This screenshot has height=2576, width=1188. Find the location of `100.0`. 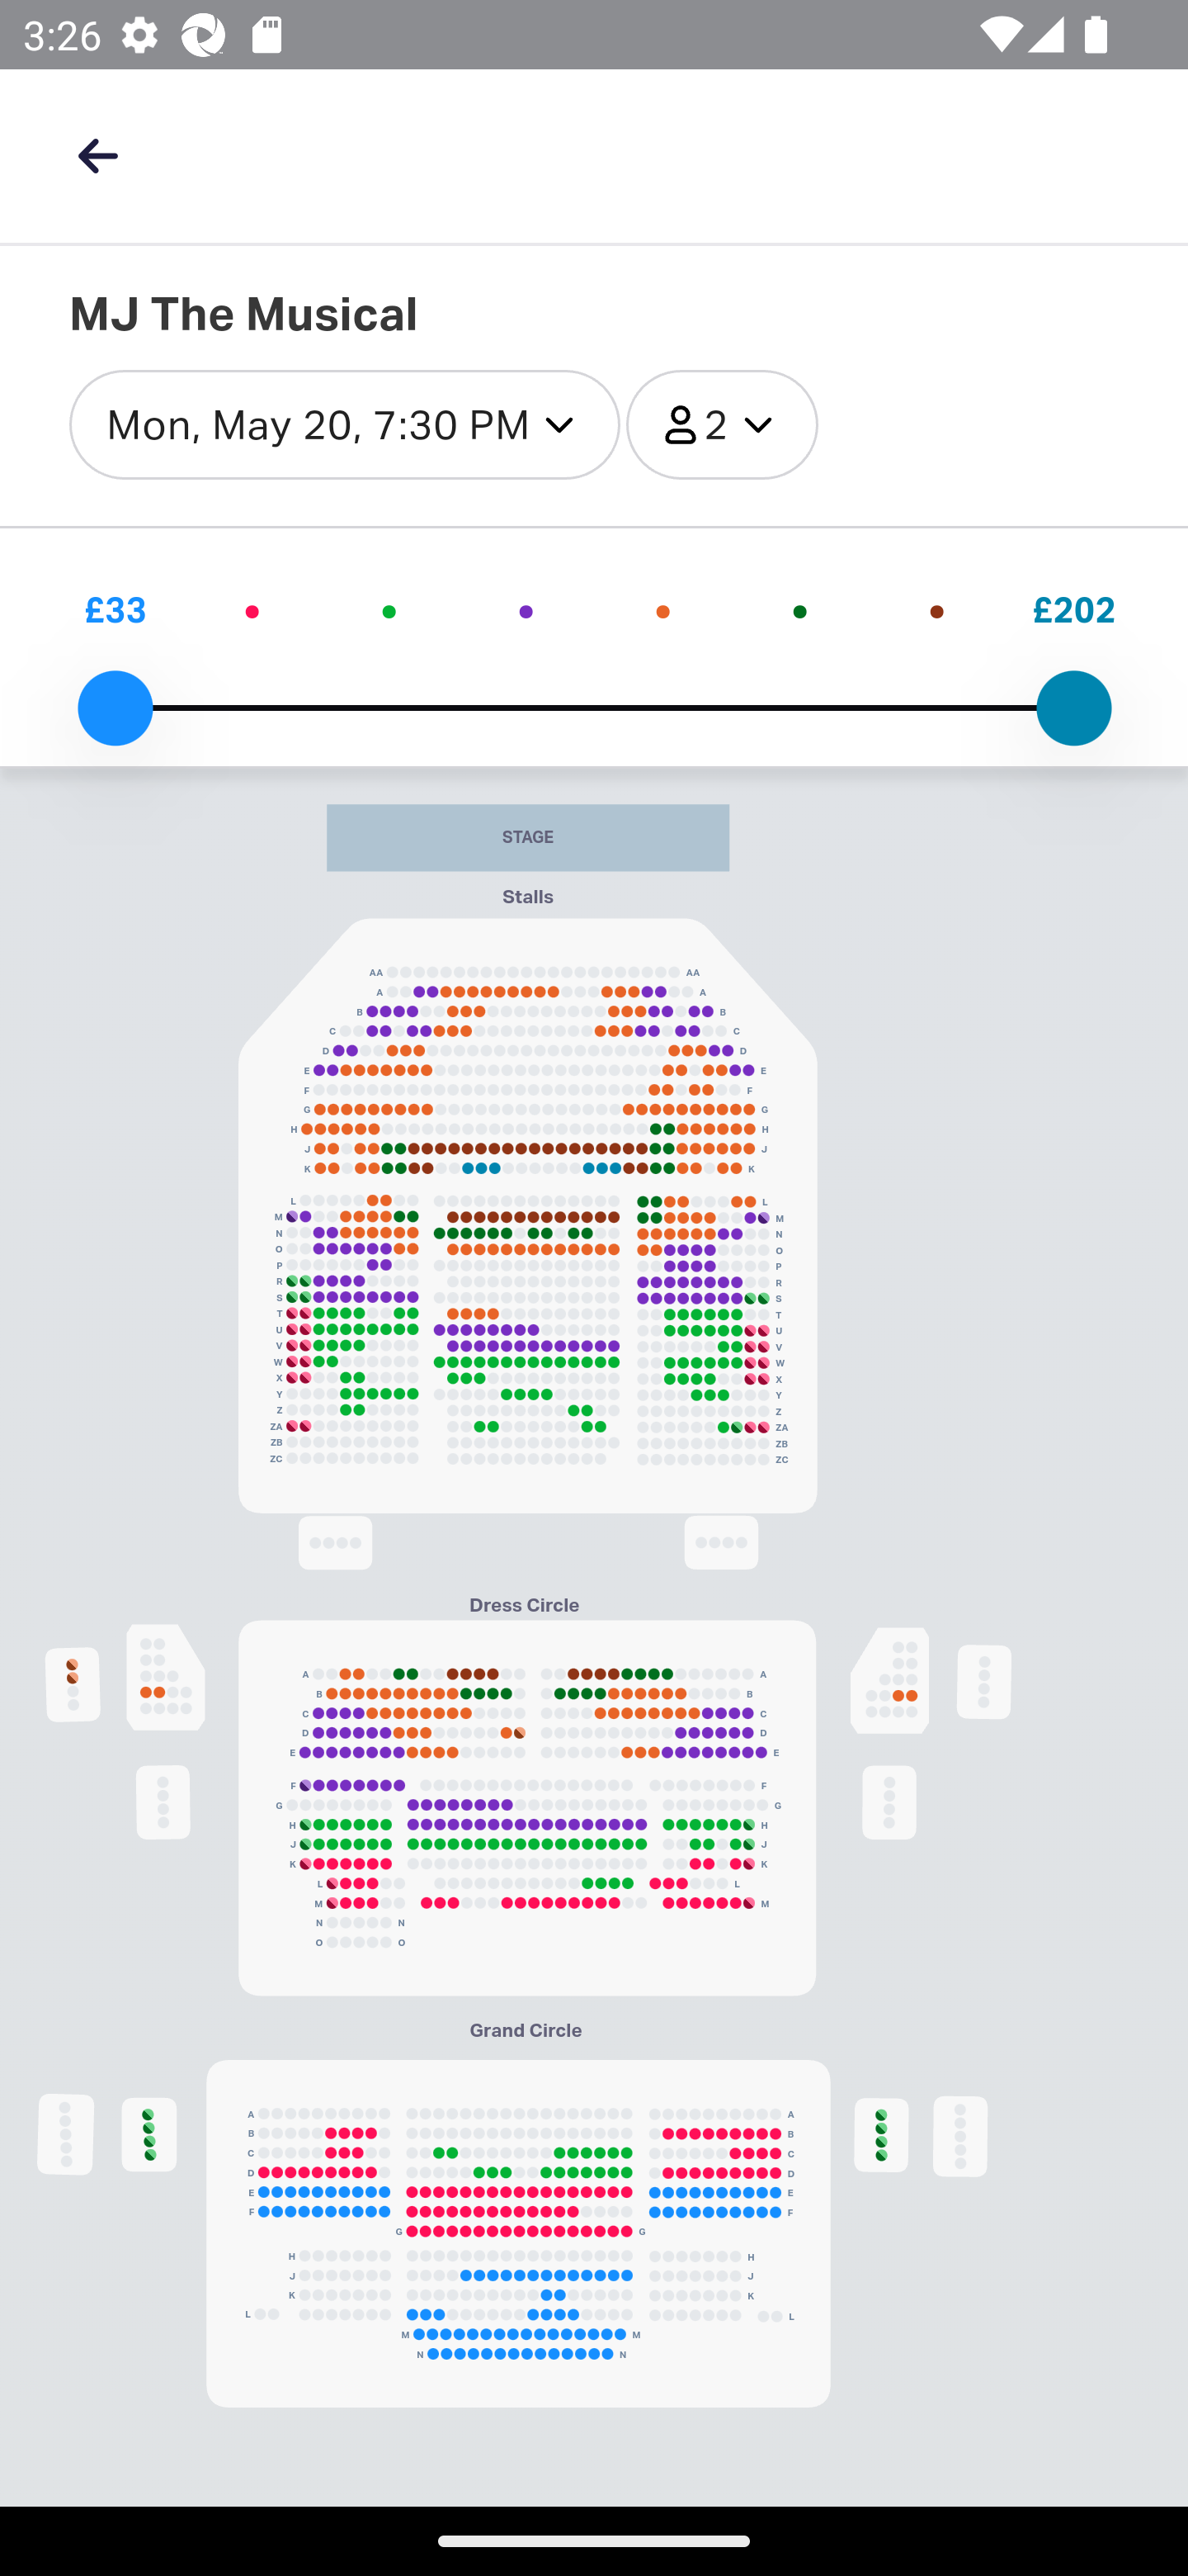

100.0 is located at coordinates (1073, 708).